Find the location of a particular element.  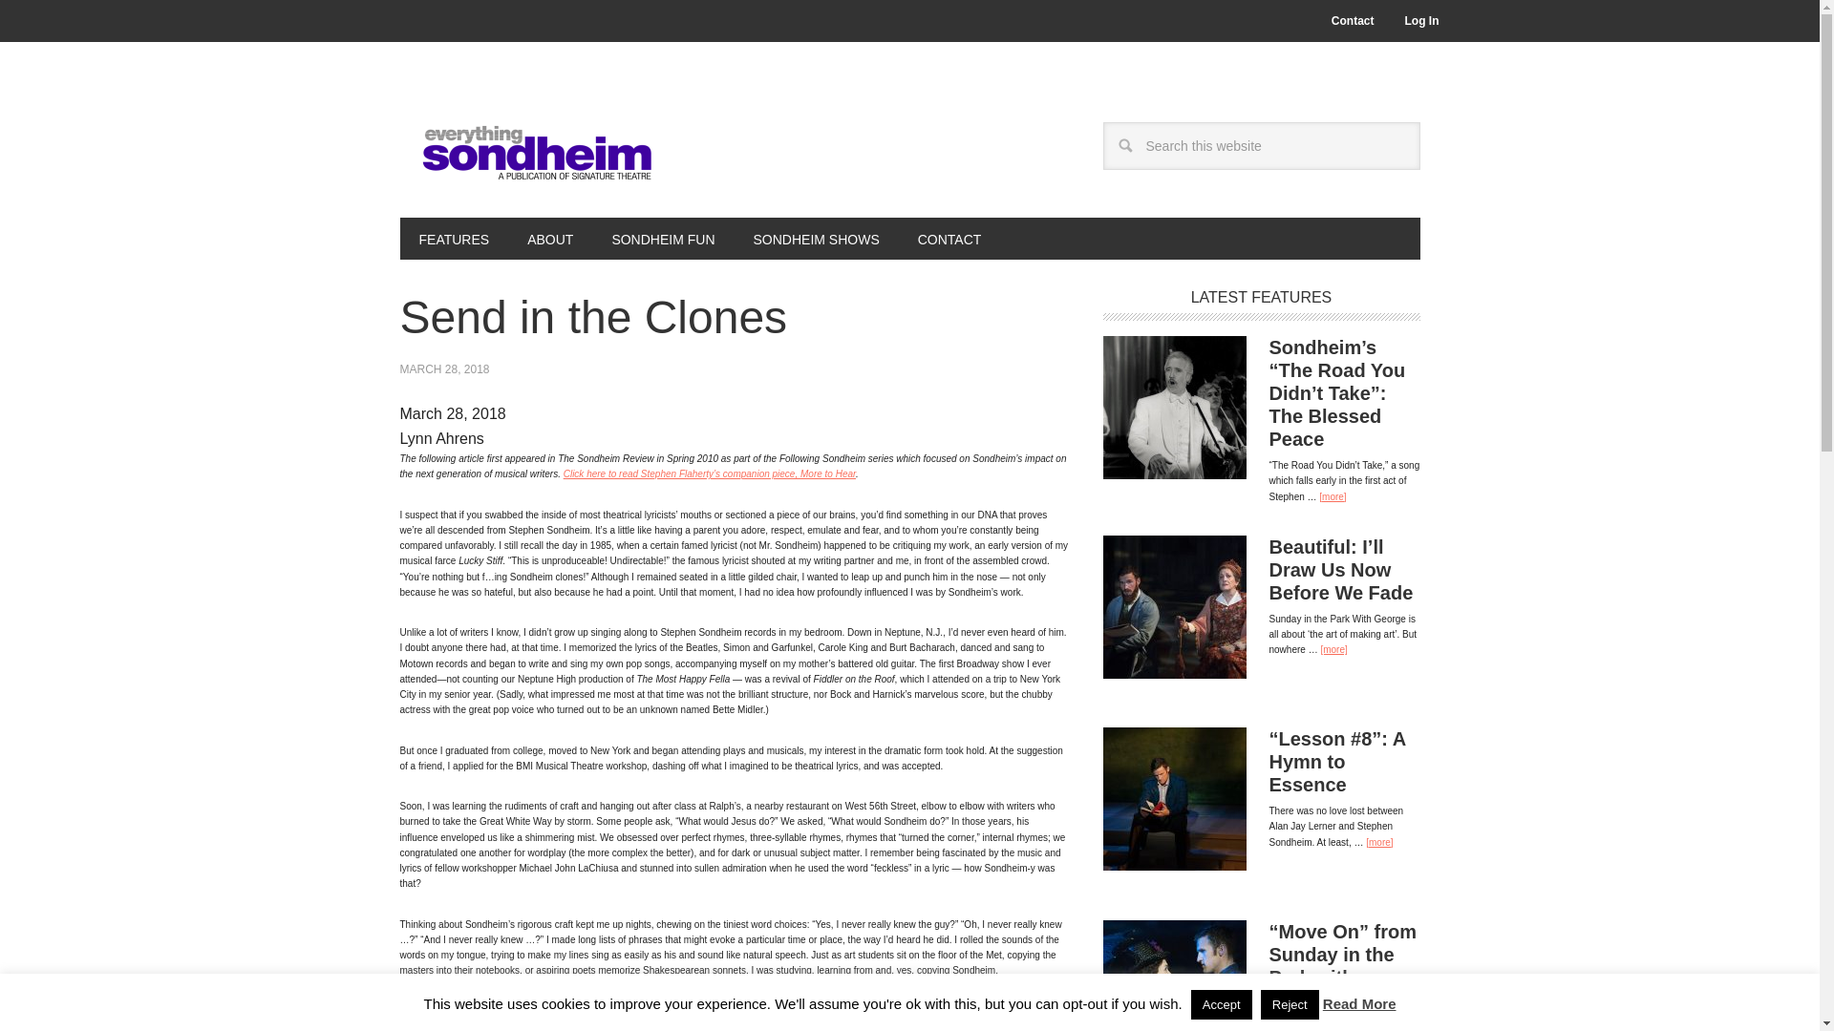

EVERYTHING SONDHEIM is located at coordinates (527, 145).